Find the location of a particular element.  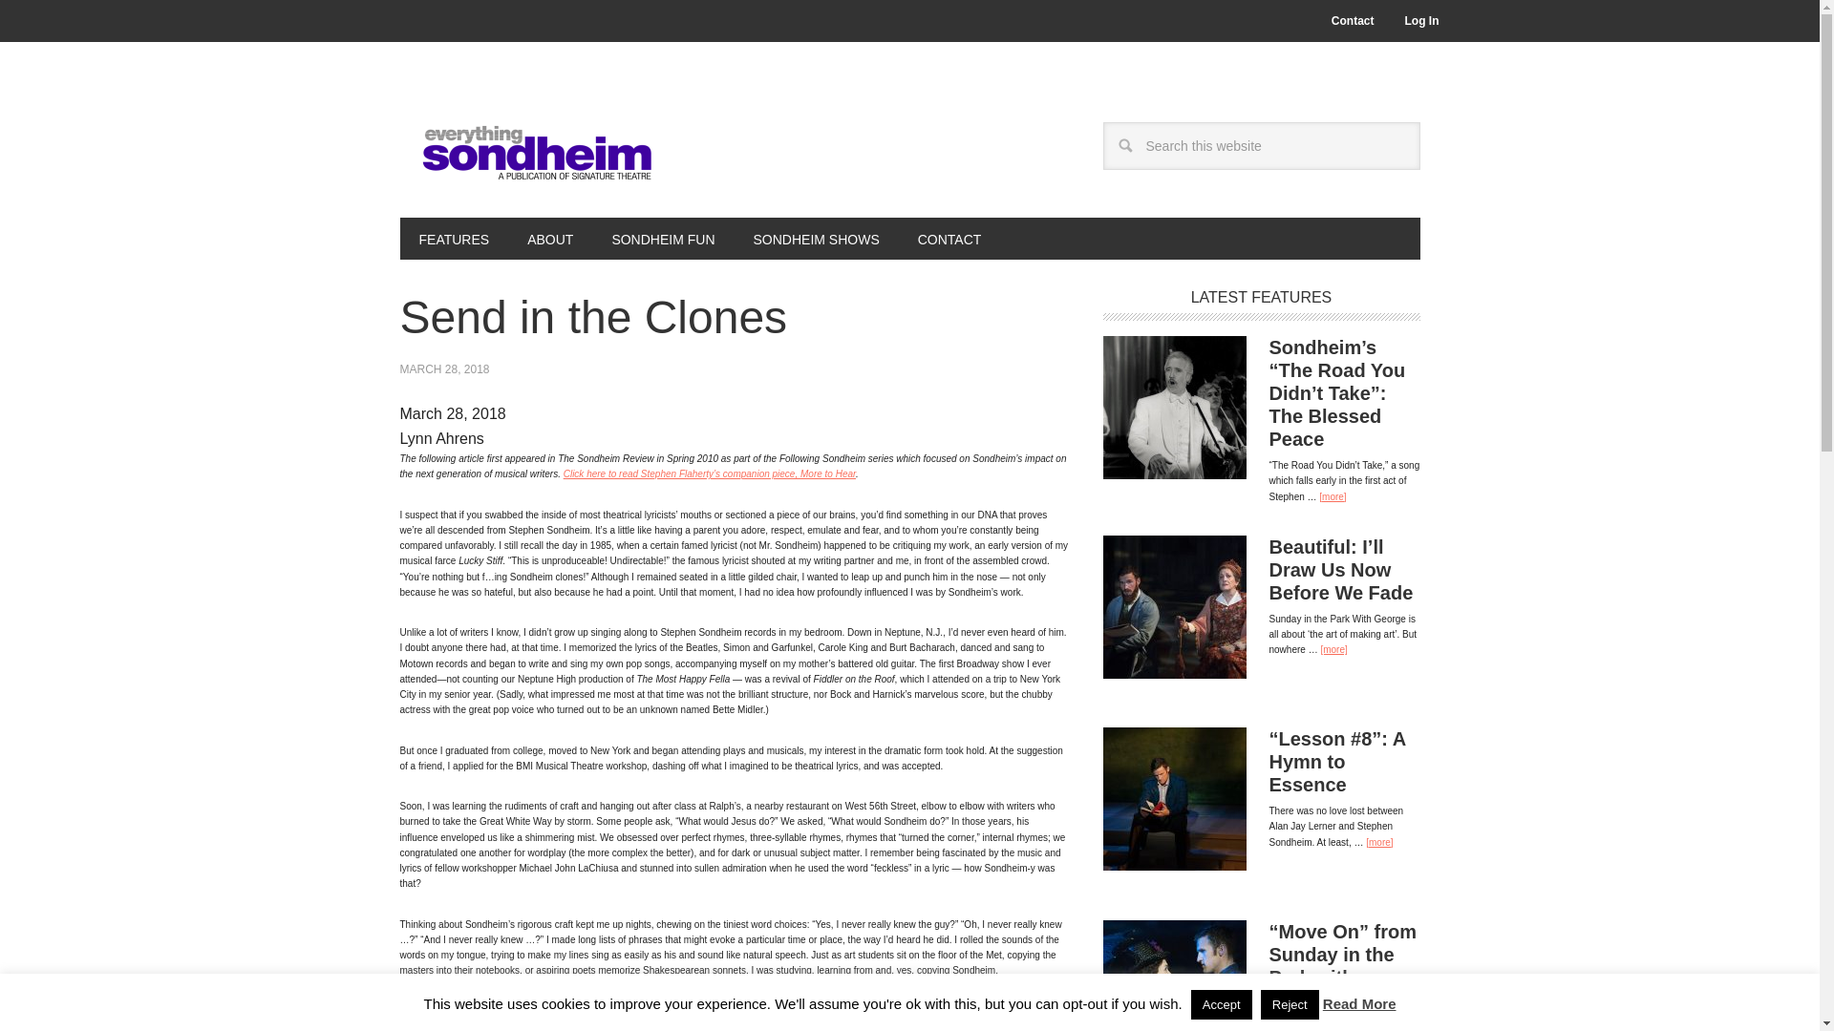

EVERYTHING SONDHEIM is located at coordinates (527, 145).